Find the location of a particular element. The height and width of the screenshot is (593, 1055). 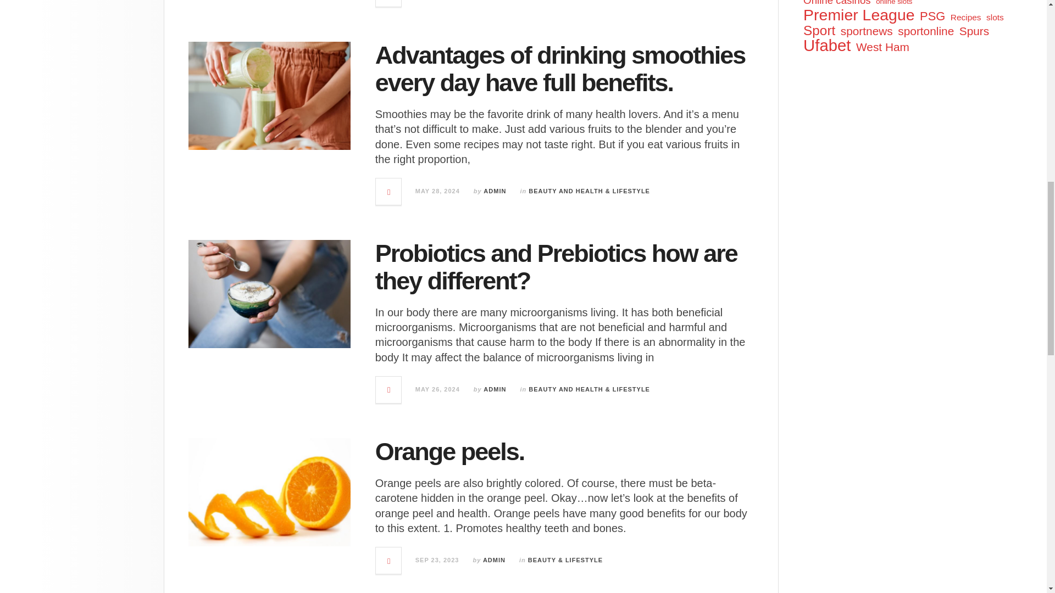

ADMIN is located at coordinates (494, 560).